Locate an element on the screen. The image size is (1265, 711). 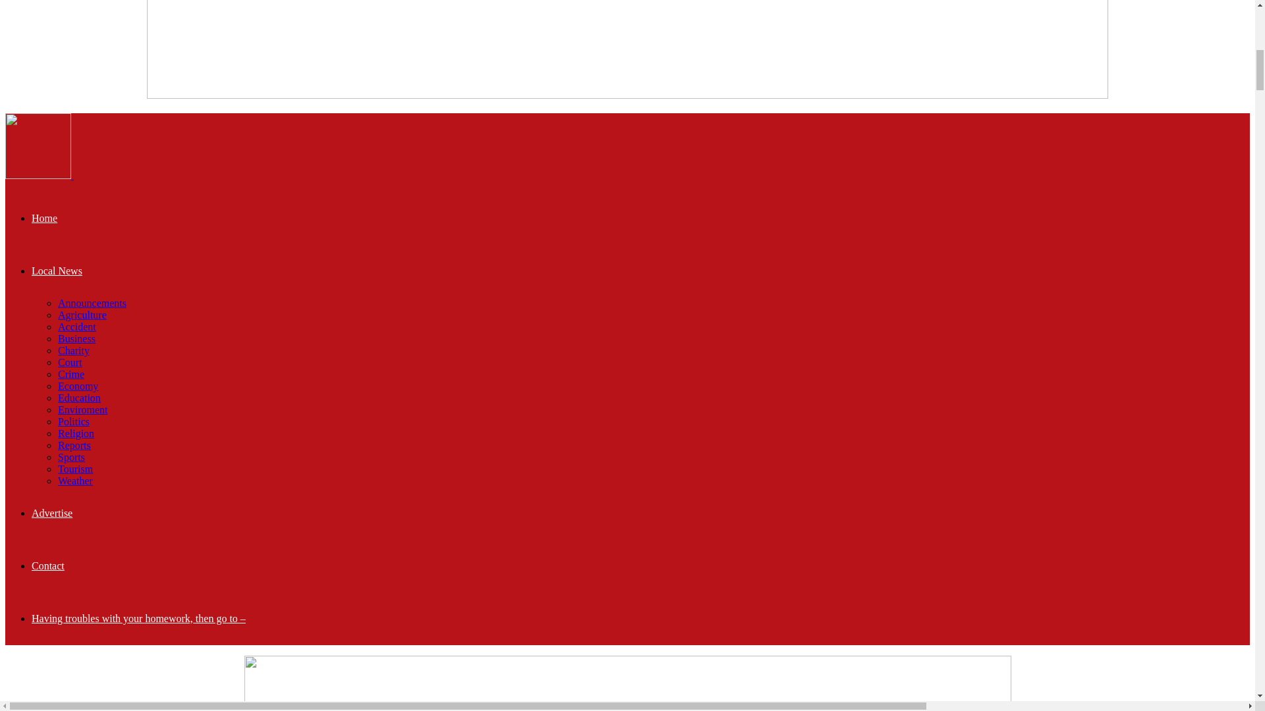
Home is located at coordinates (44, 218).